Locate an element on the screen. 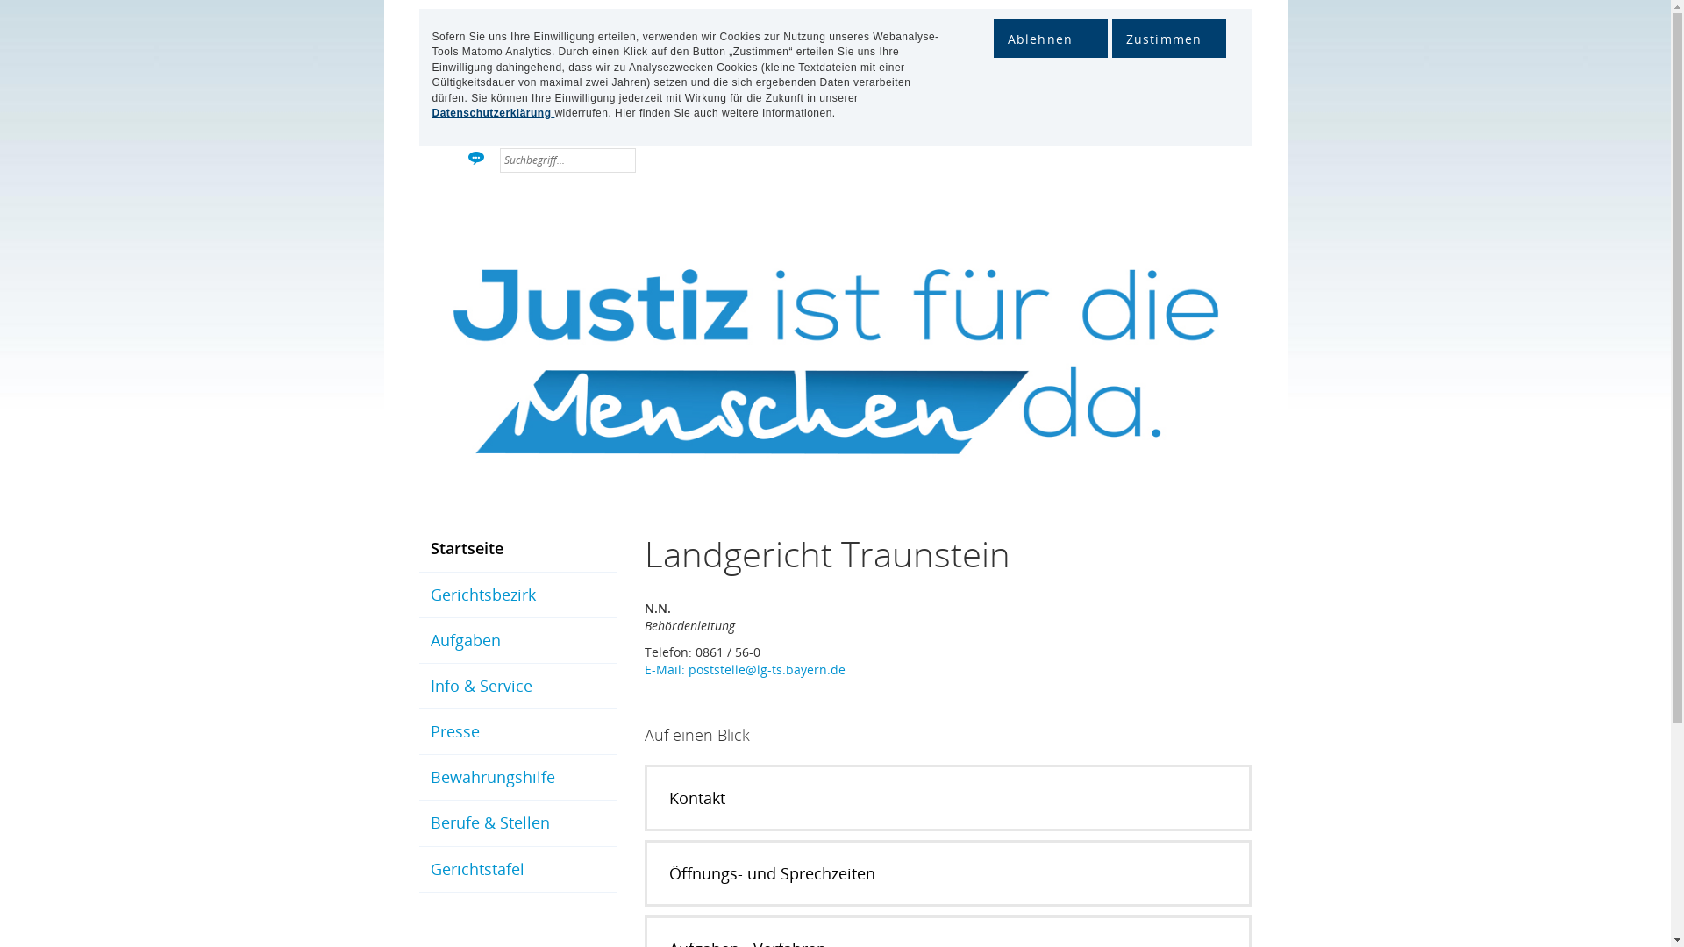 This screenshot has height=947, width=1684. Zustimmen is located at coordinates (1169, 39).